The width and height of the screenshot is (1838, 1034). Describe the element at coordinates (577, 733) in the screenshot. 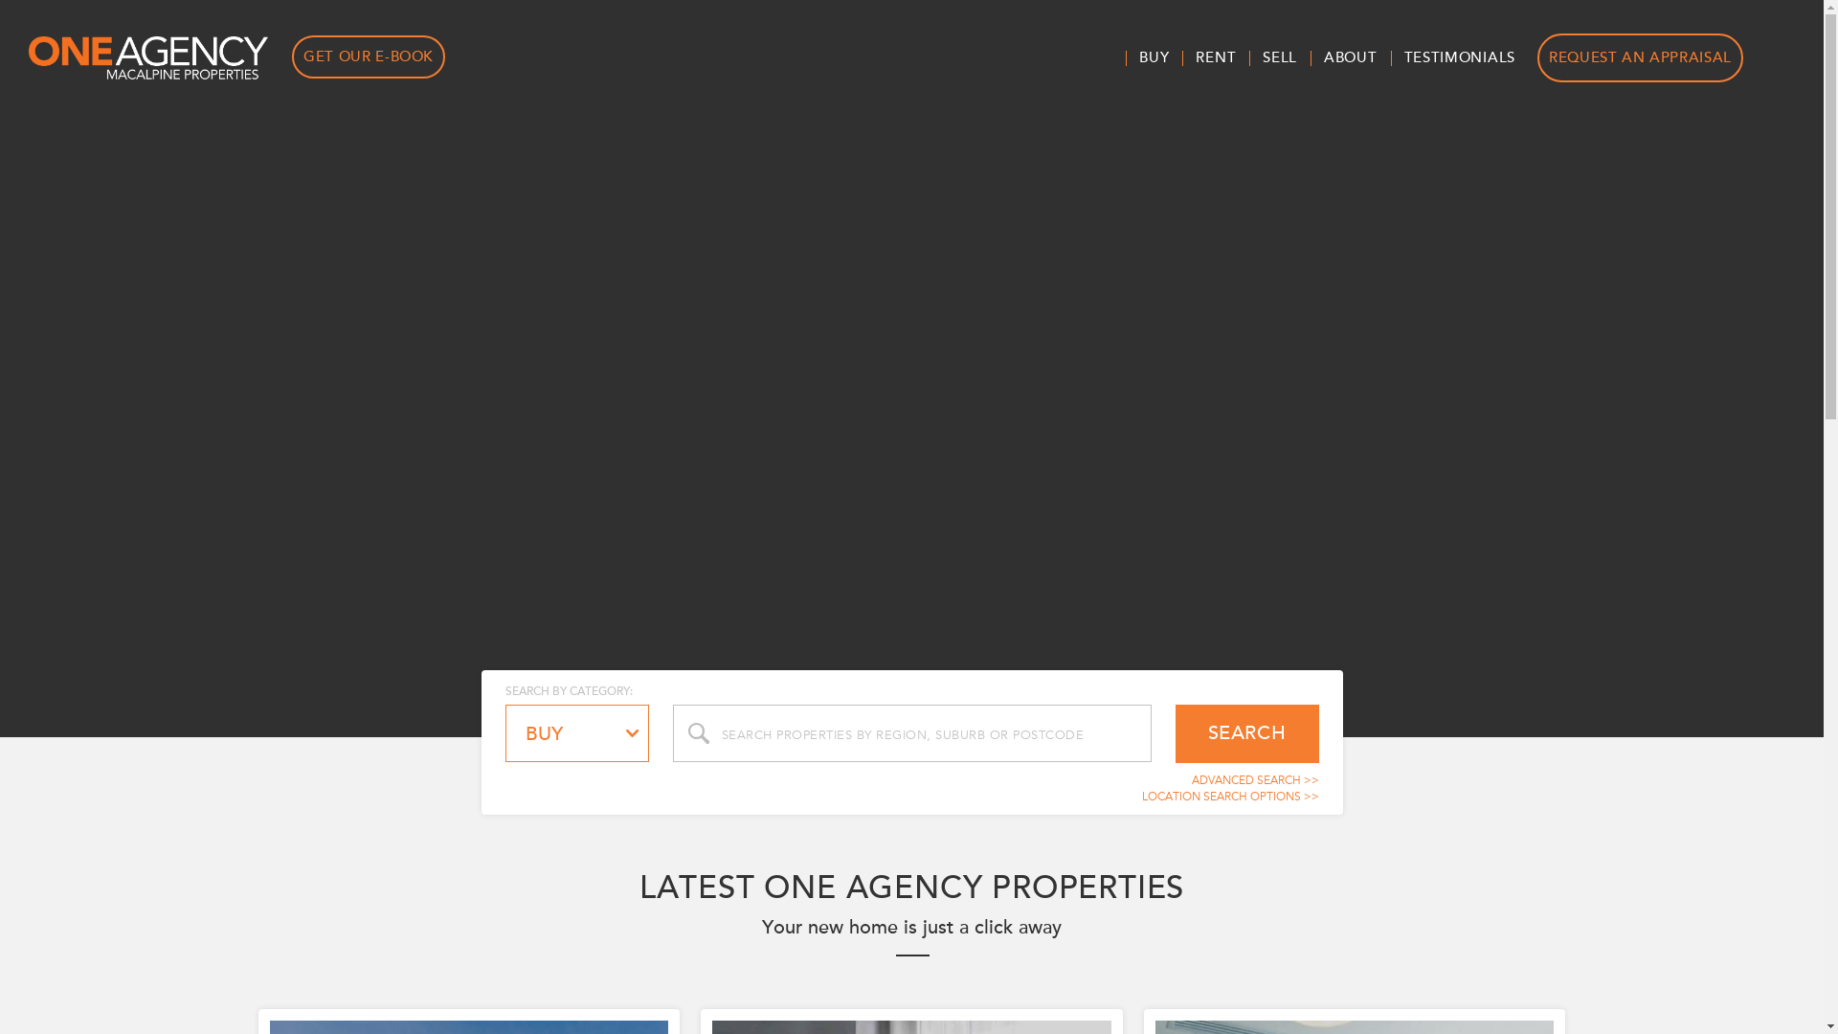

I see `BUY` at that location.